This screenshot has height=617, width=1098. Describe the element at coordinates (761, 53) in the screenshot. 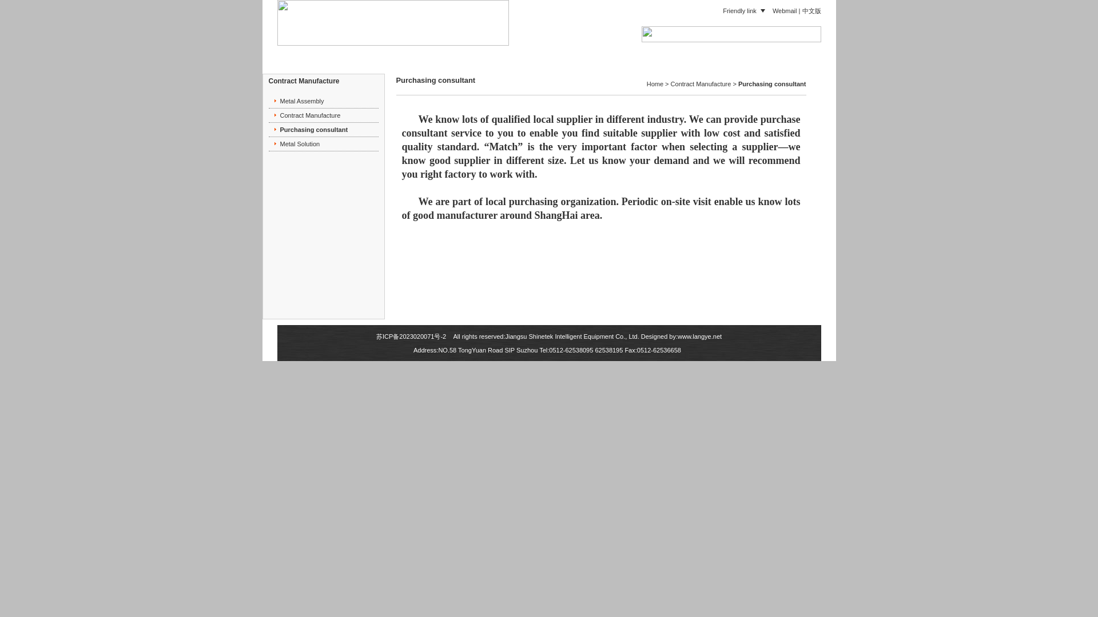

I see `Contact us` at that location.